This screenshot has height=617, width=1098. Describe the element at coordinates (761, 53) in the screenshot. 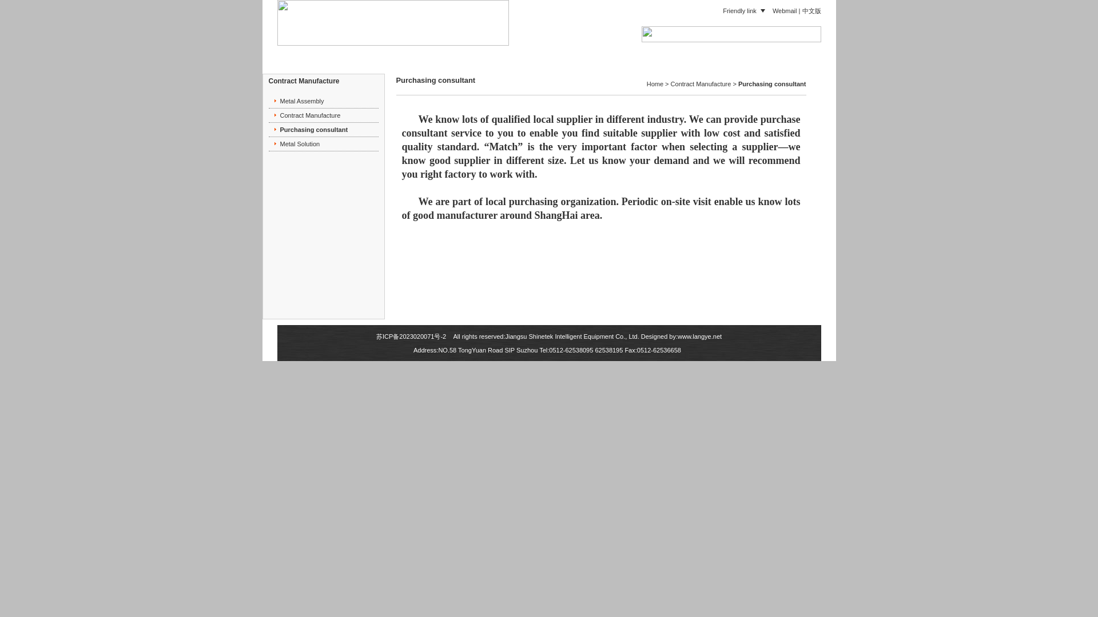

I see `Contact us` at that location.